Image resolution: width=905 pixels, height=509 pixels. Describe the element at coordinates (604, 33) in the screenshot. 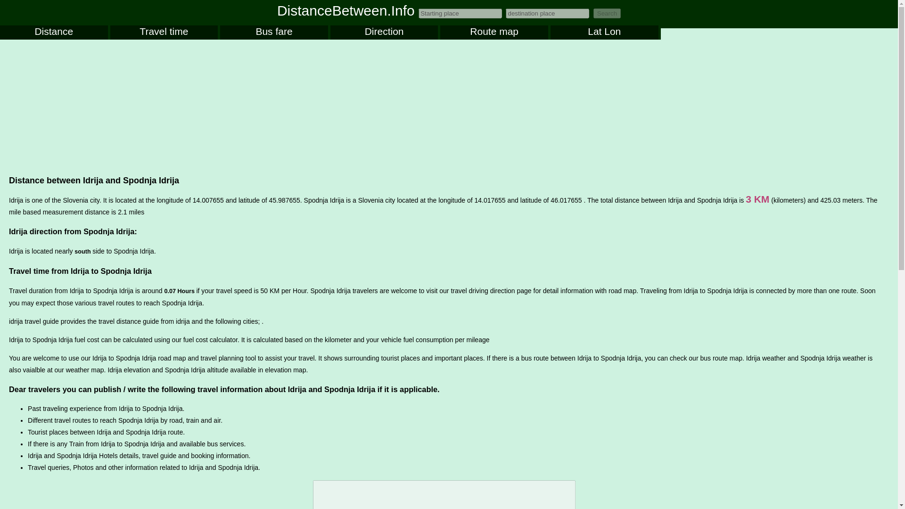

I see `Lat Lon` at that location.